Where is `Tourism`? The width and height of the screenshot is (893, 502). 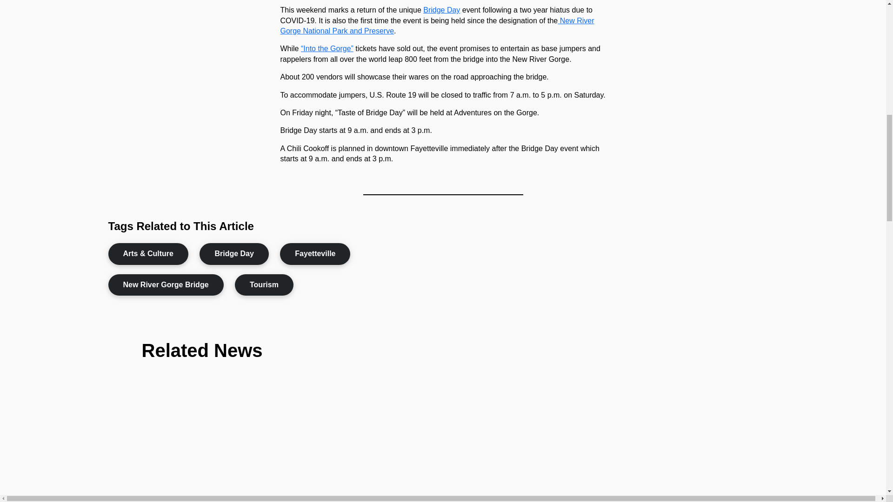
Tourism is located at coordinates (264, 284).